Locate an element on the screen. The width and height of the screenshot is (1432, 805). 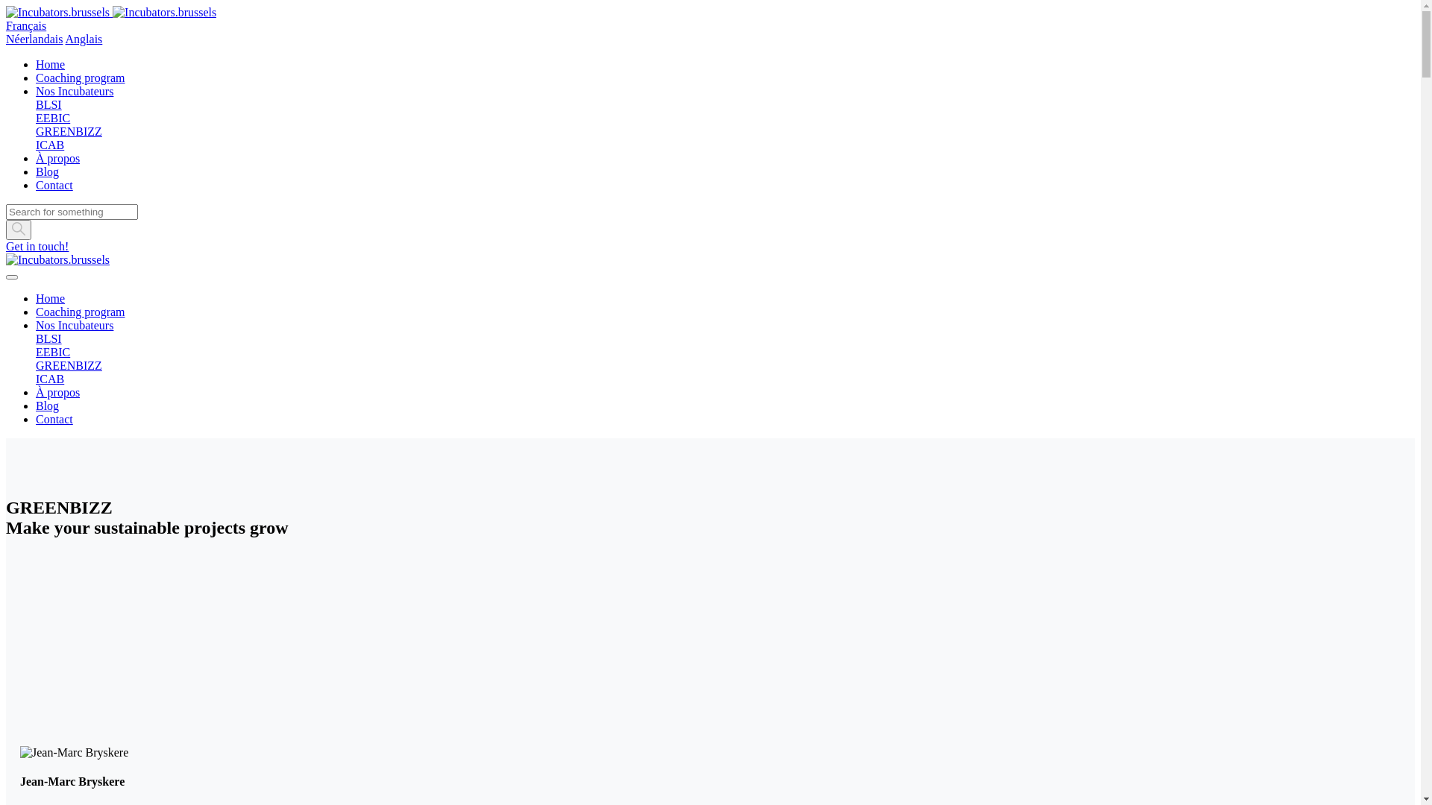
Anglais is located at coordinates (84, 39).